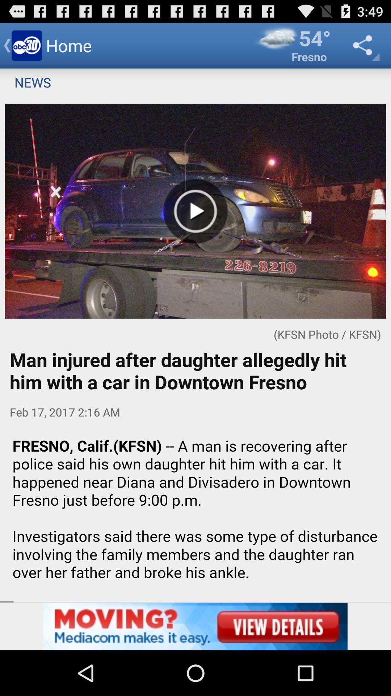  I want to click on click on the share button, so click(364, 46).